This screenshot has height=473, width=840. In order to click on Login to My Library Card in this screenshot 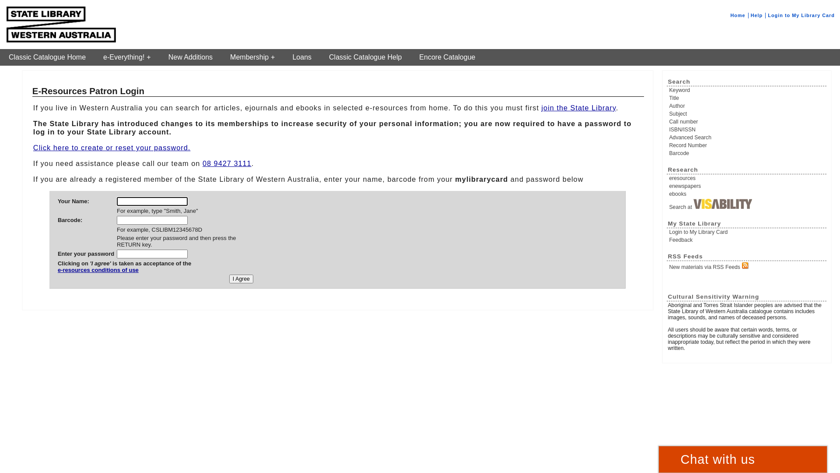, I will do `click(747, 232)`.